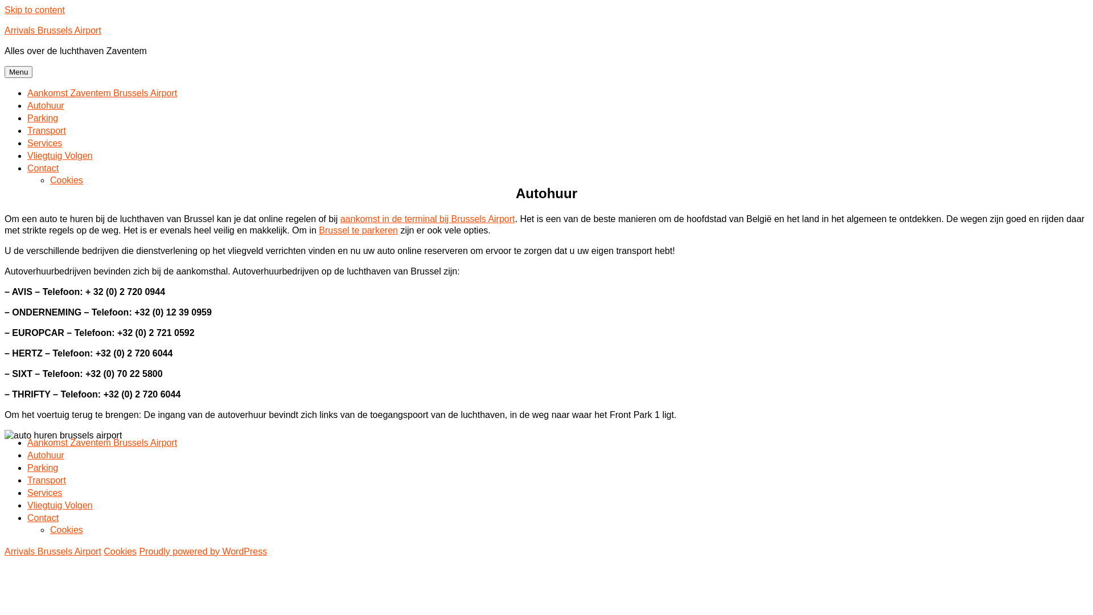  What do you see at coordinates (203, 551) in the screenshot?
I see `Proudly powered by WordPress` at bounding box center [203, 551].